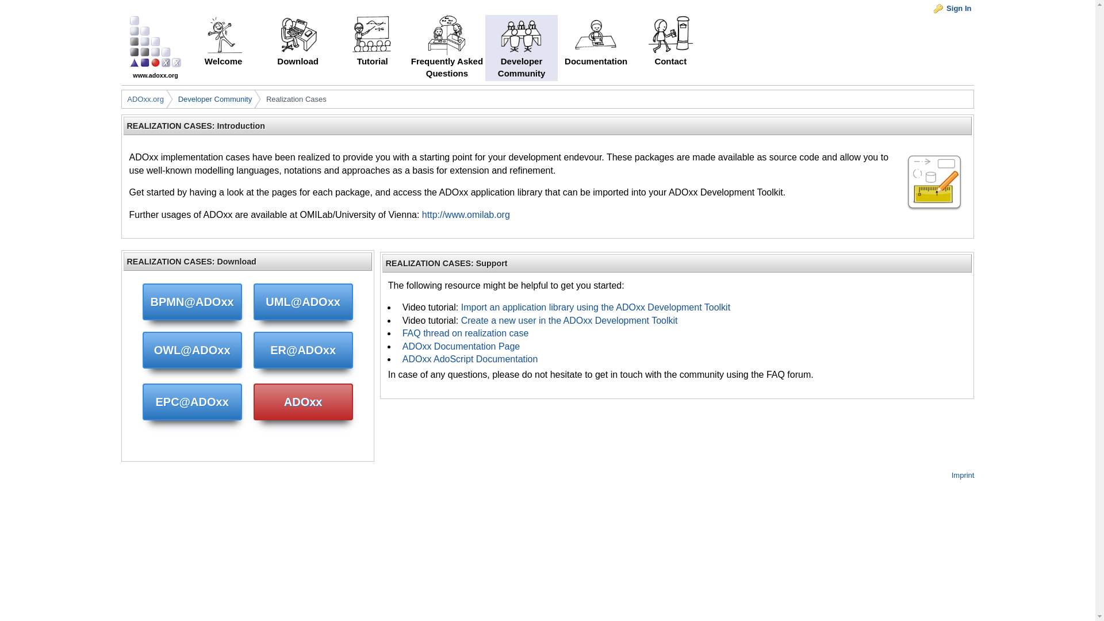 This screenshot has height=621, width=1104. Describe the element at coordinates (304, 402) in the screenshot. I see `ADOxx` at that location.